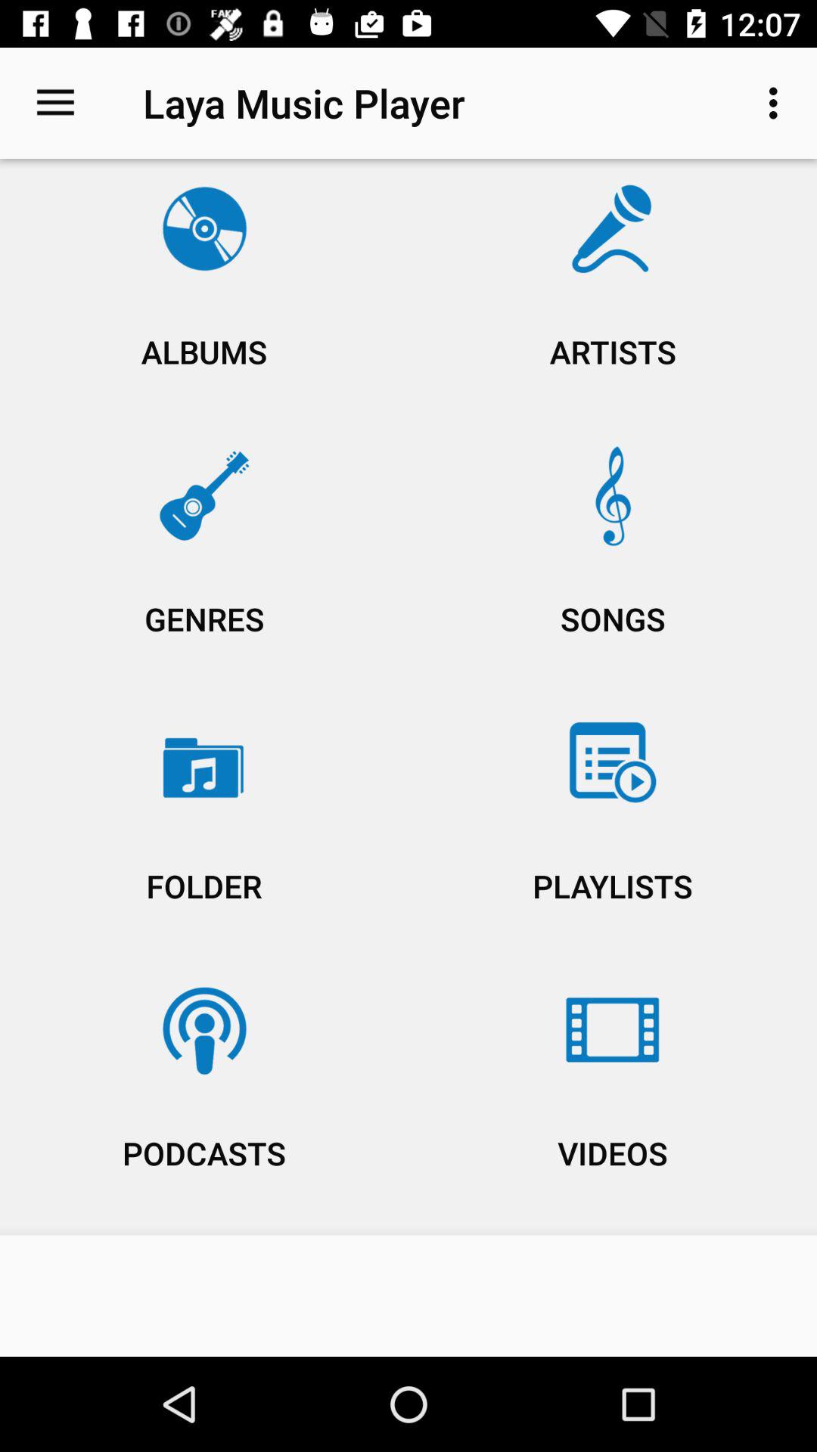 Image resolution: width=817 pixels, height=1452 pixels. Describe the element at coordinates (613, 563) in the screenshot. I see `tap the songs icon` at that location.